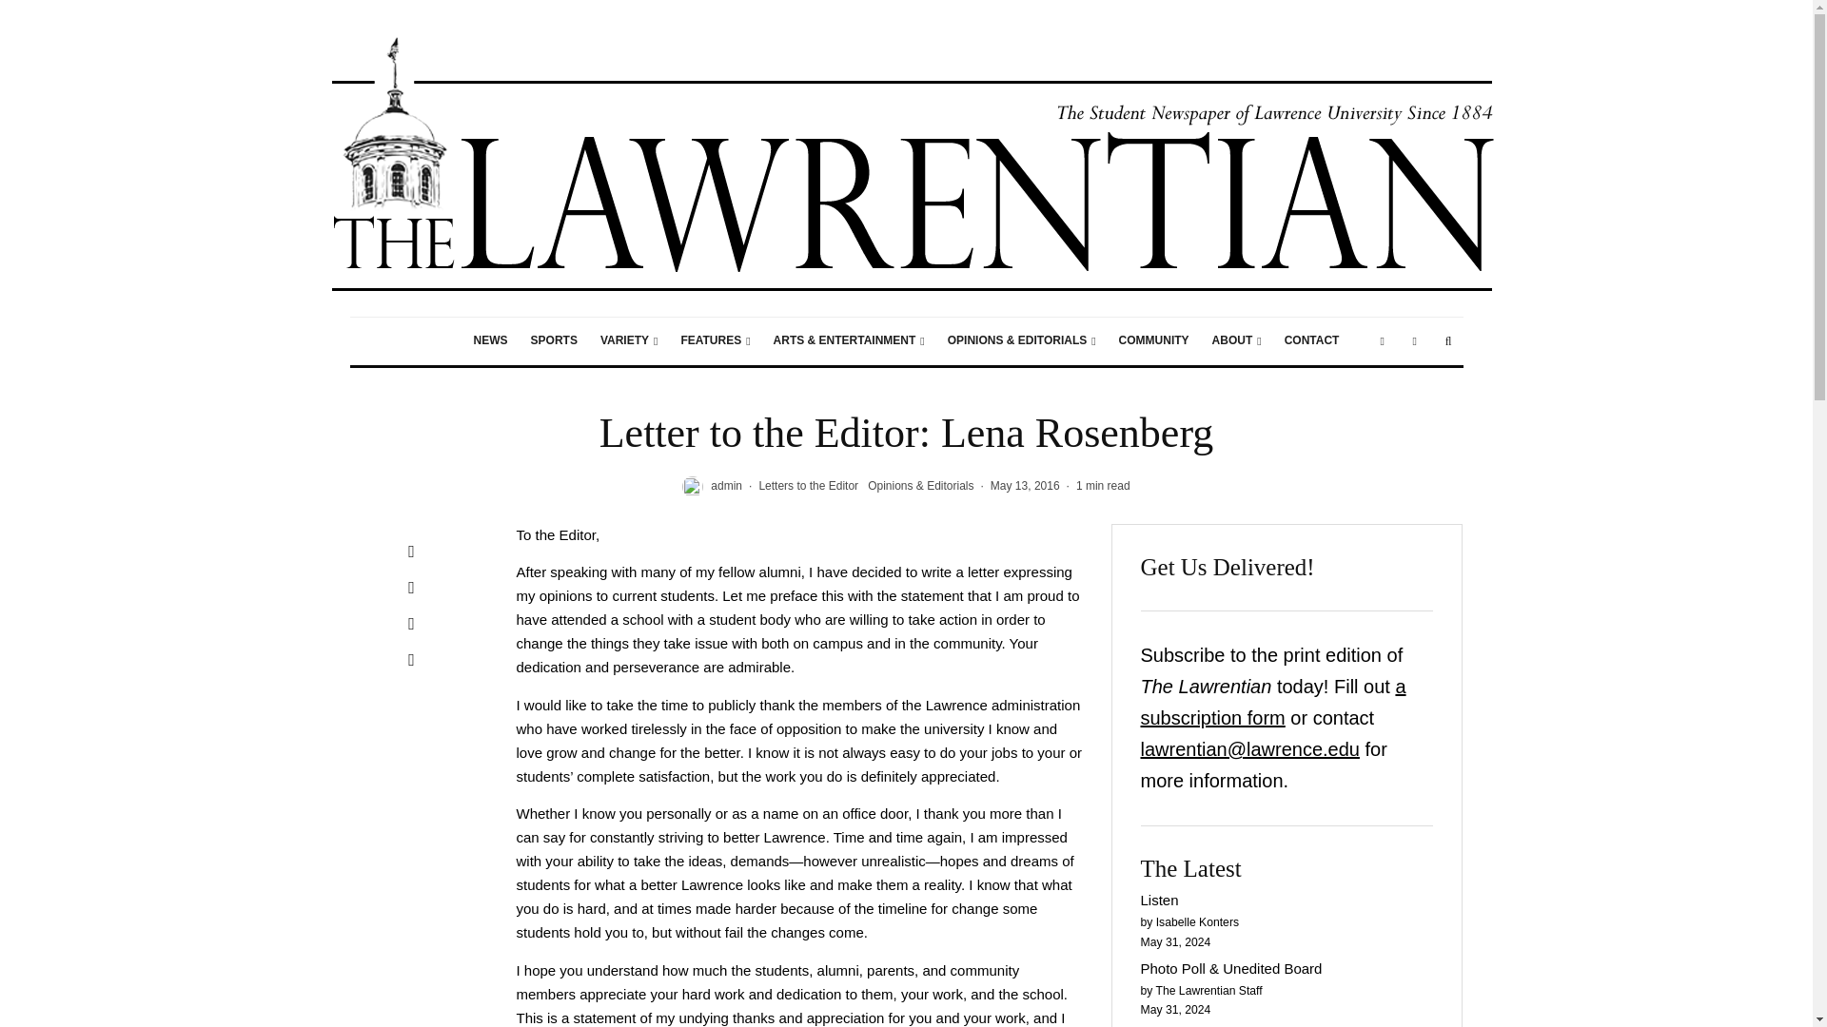 This screenshot has width=1827, height=1027. Describe the element at coordinates (490, 340) in the screenshot. I see `NEWS` at that location.